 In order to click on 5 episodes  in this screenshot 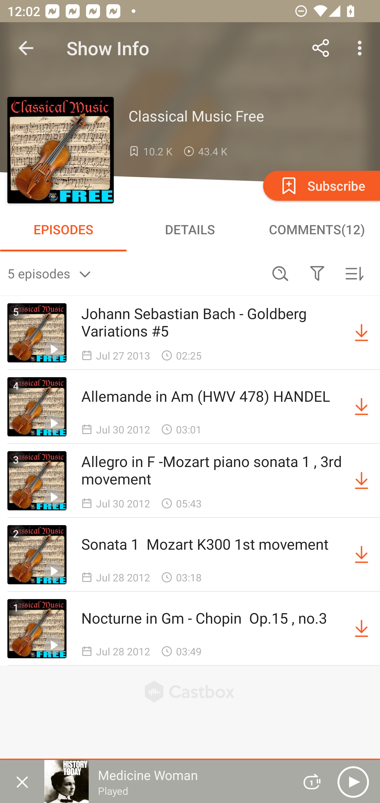, I will do `click(135, 273)`.